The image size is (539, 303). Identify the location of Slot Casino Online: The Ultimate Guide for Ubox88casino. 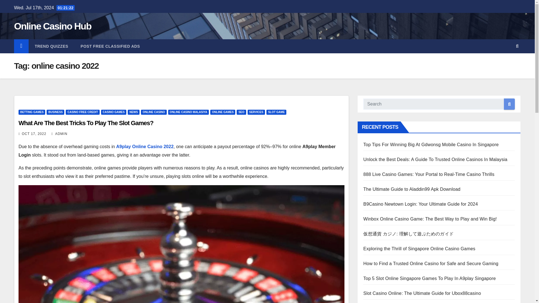
(422, 293).